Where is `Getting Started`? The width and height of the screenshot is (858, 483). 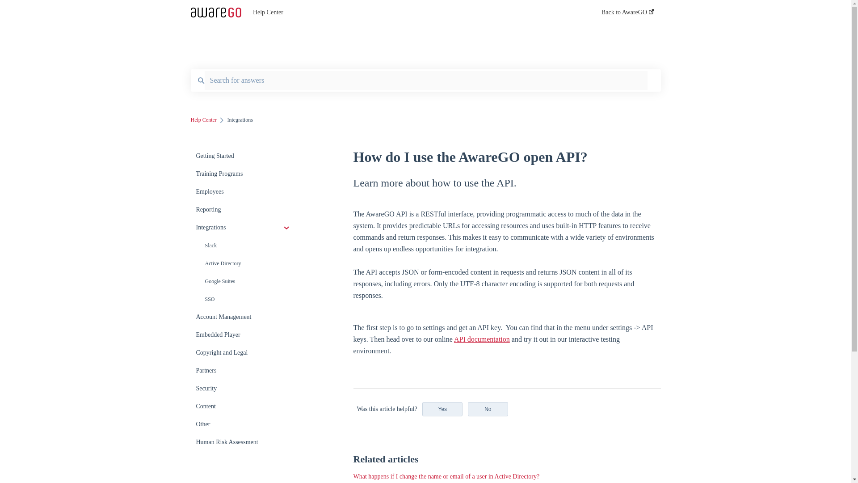 Getting Started is located at coordinates (244, 156).